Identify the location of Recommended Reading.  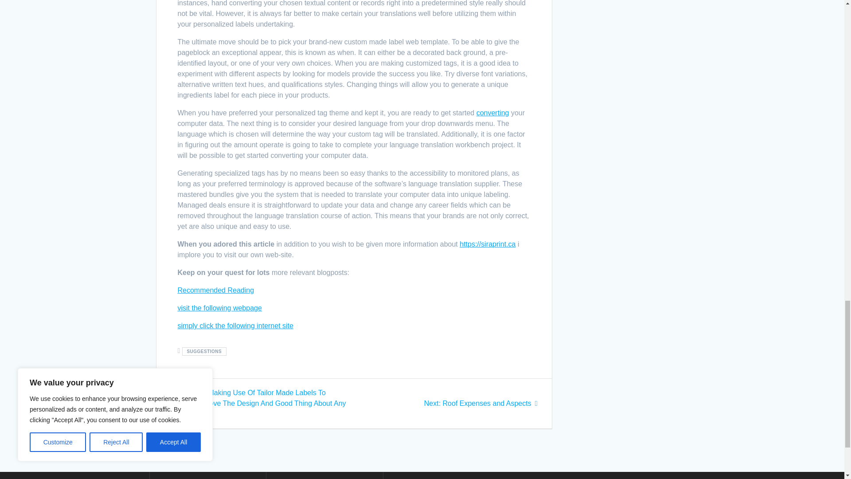
(215, 290).